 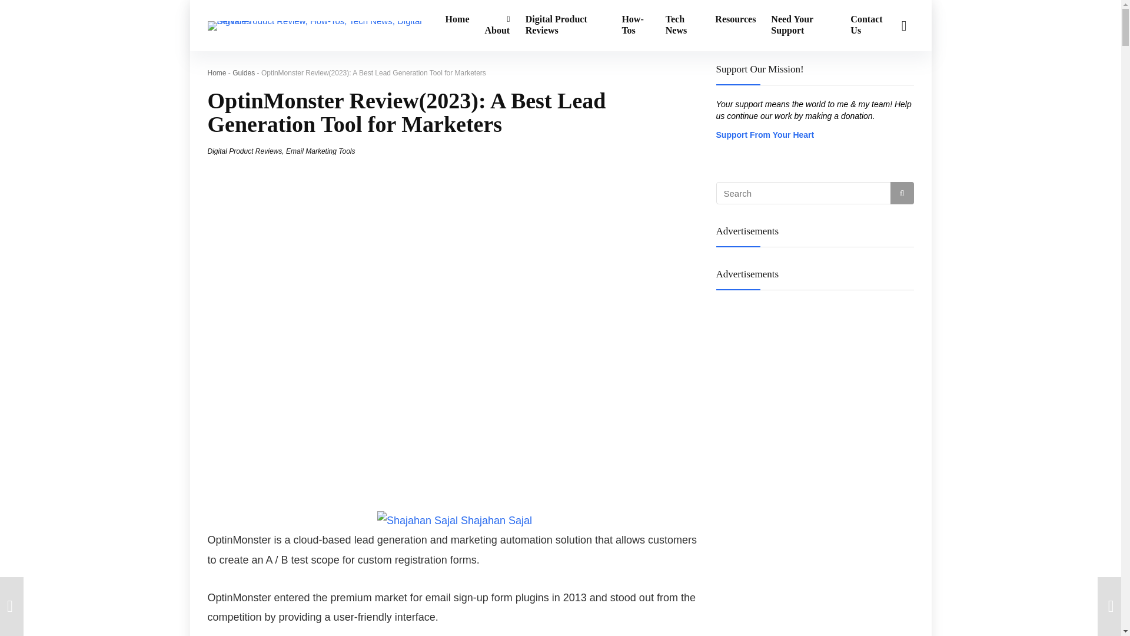 What do you see at coordinates (244, 72) in the screenshot?
I see `Guides` at bounding box center [244, 72].